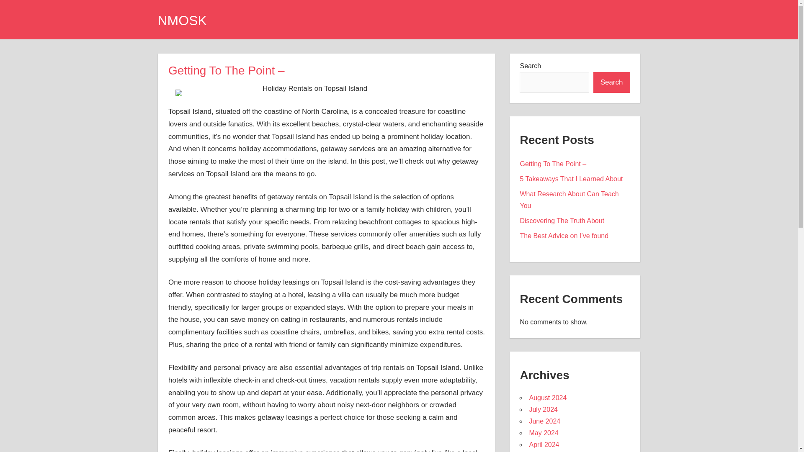  What do you see at coordinates (562, 221) in the screenshot?
I see `Discovering The Truth About` at bounding box center [562, 221].